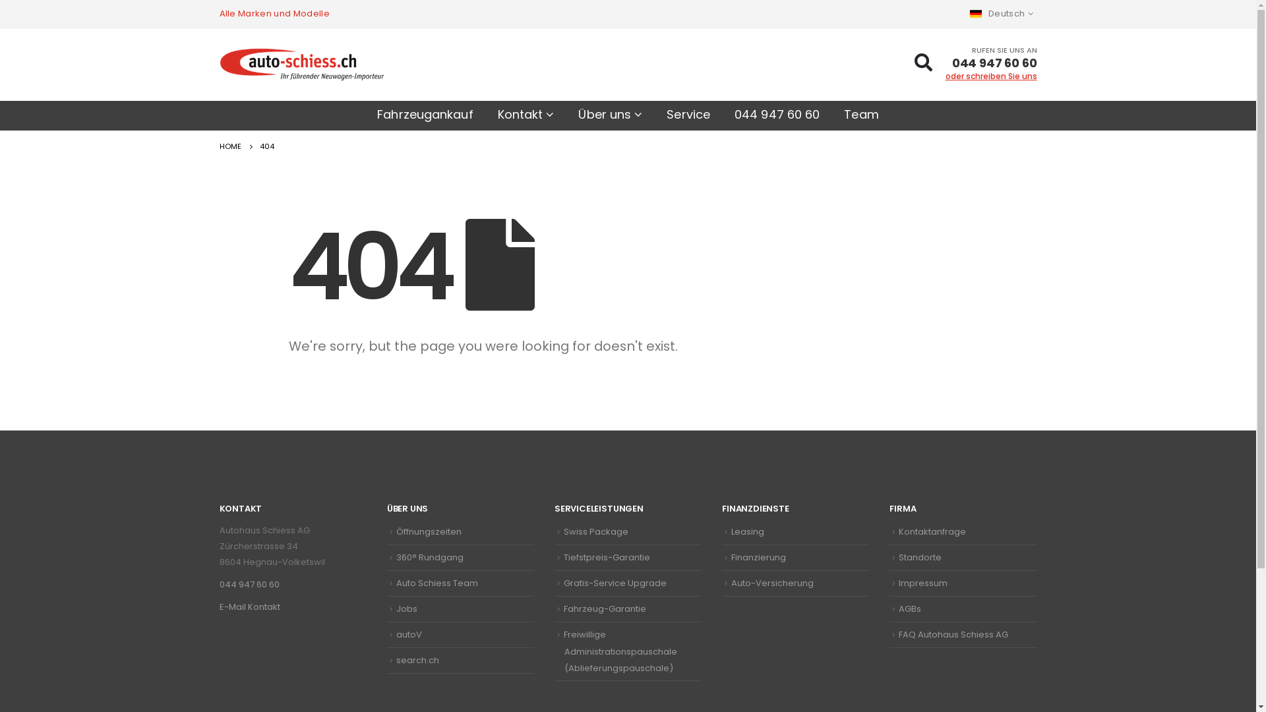  I want to click on Tiefstpreis-Garantie, so click(607, 558).